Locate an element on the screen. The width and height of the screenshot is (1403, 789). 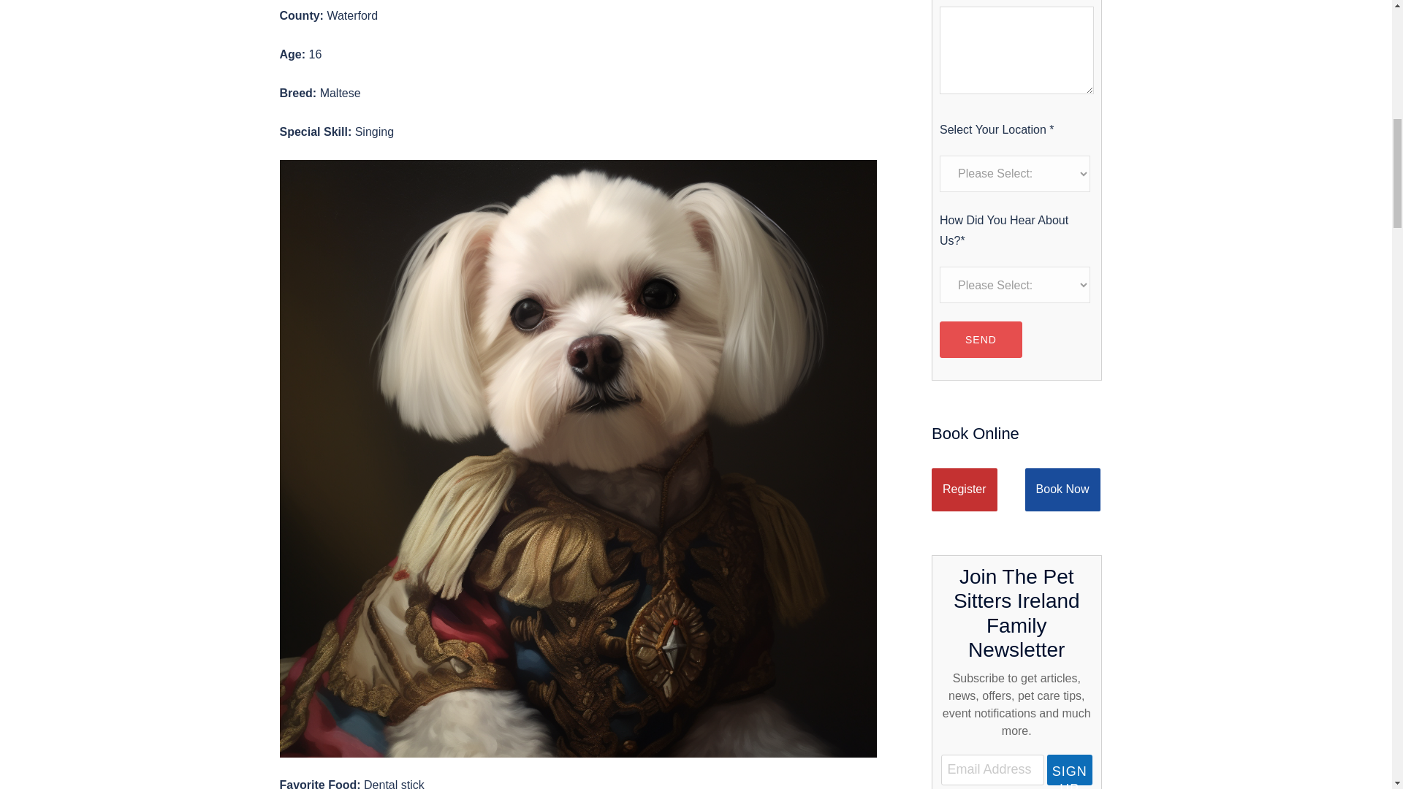
Send is located at coordinates (981, 339).